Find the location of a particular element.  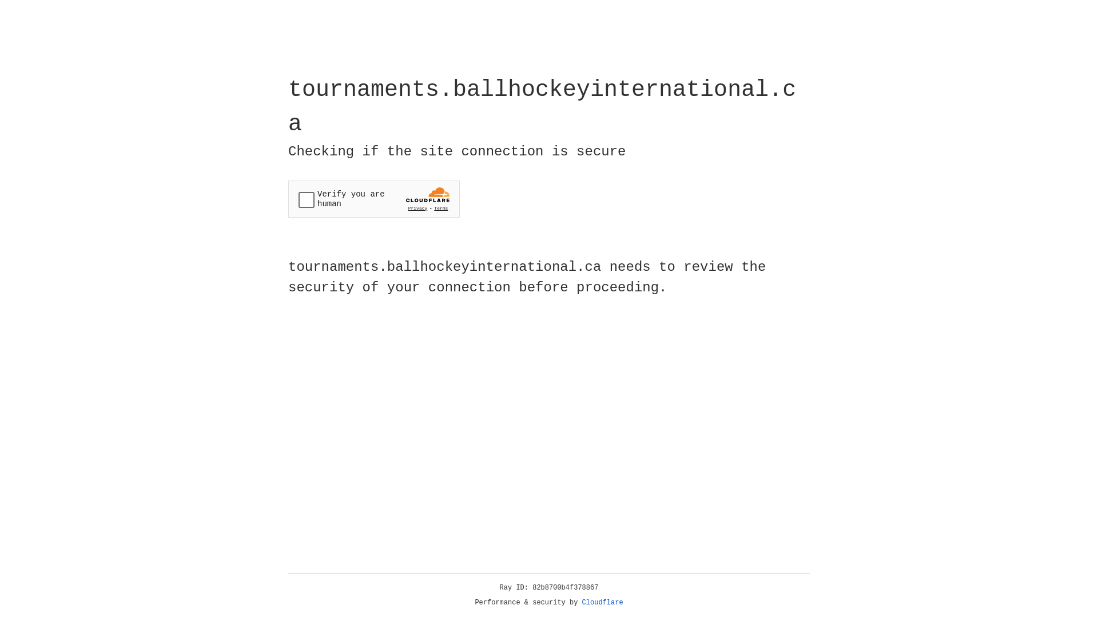

Cloudflare is located at coordinates (603, 603).